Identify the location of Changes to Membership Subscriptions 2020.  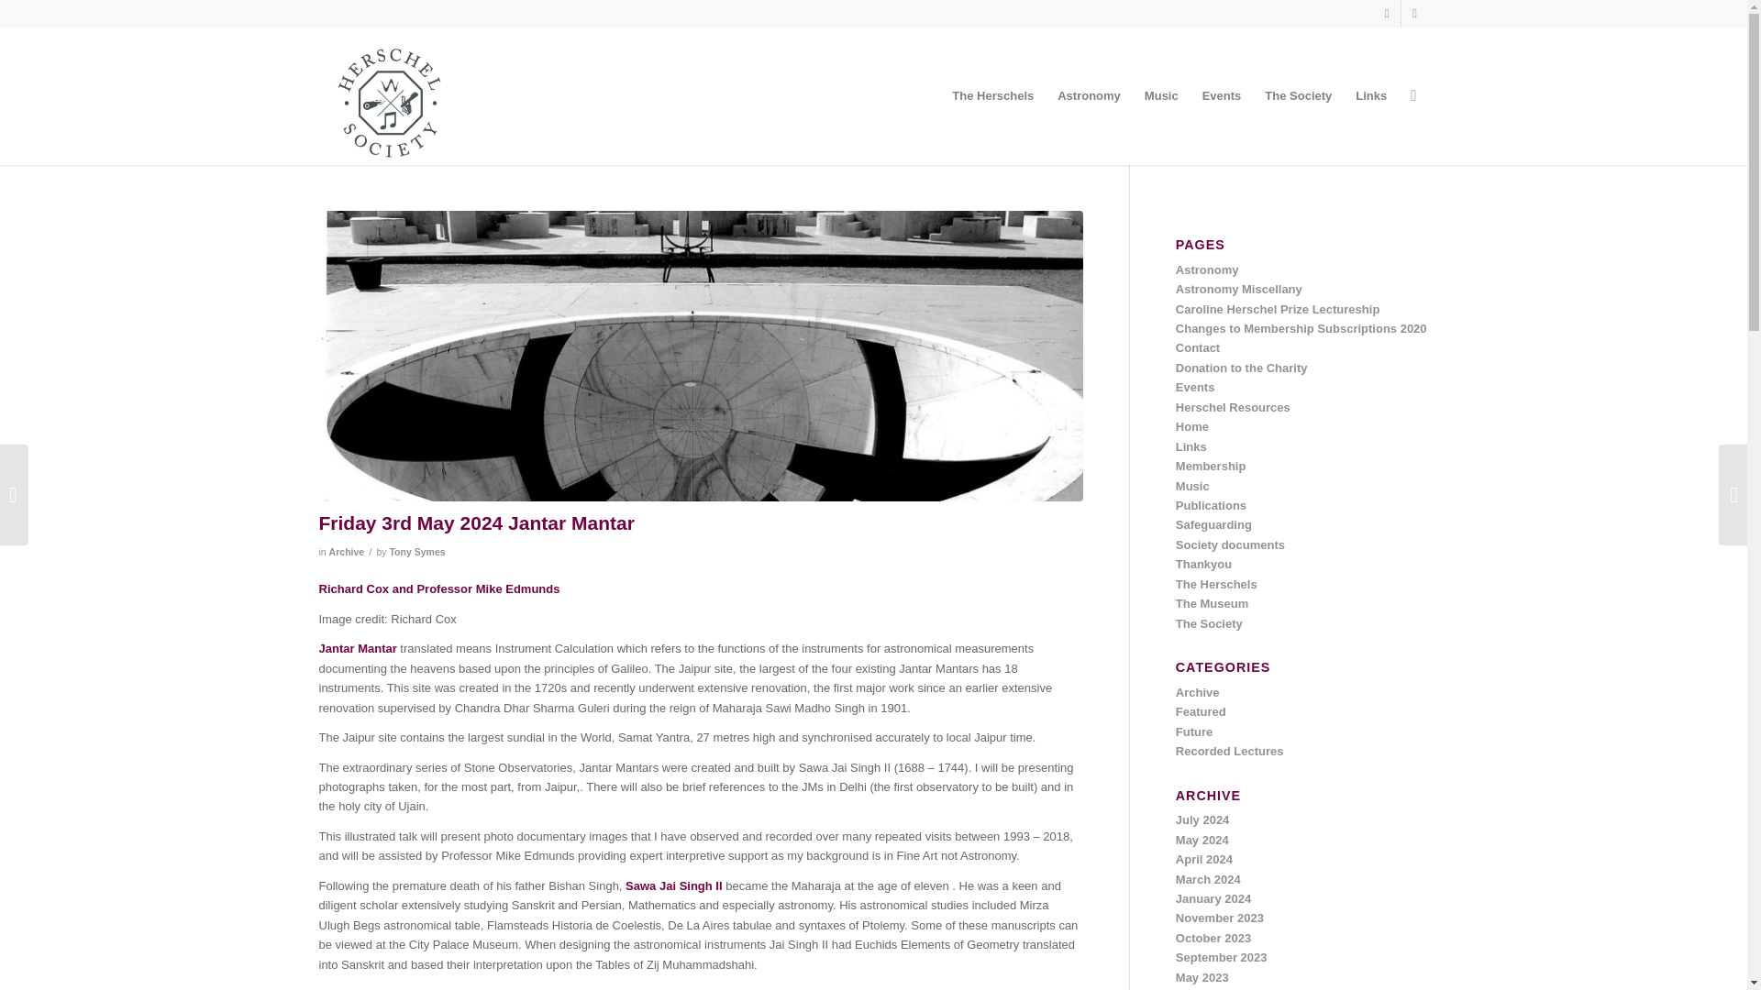
(1301, 328).